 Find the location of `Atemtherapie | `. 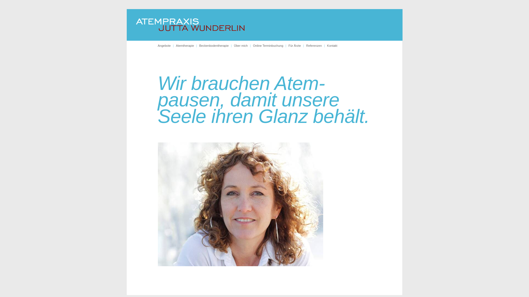

Atemtherapie |  is located at coordinates (188, 46).